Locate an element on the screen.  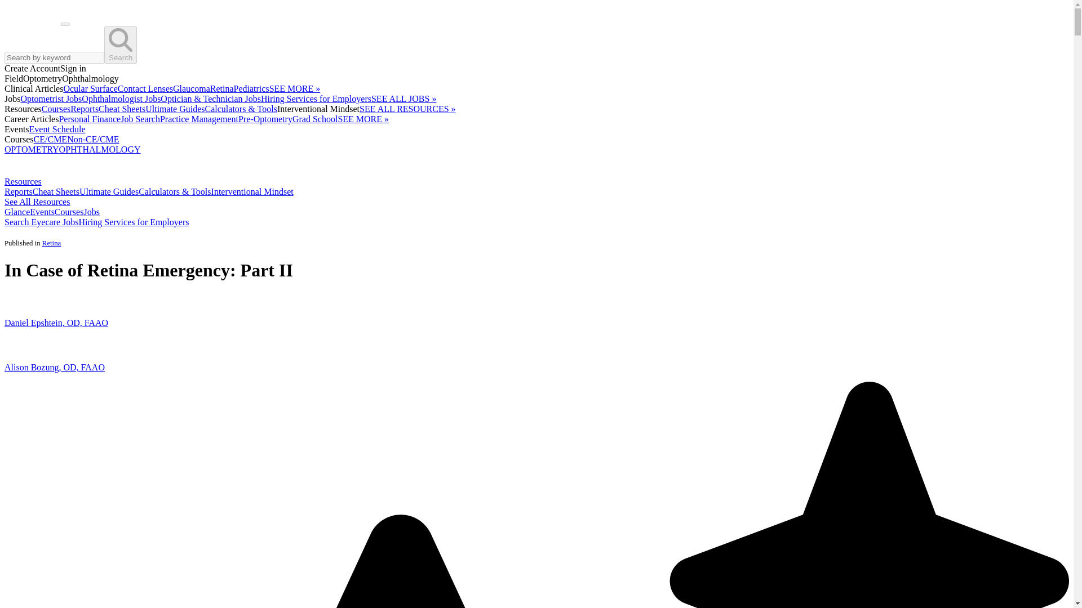
Ophthalmologist Jobs is located at coordinates (121, 99).